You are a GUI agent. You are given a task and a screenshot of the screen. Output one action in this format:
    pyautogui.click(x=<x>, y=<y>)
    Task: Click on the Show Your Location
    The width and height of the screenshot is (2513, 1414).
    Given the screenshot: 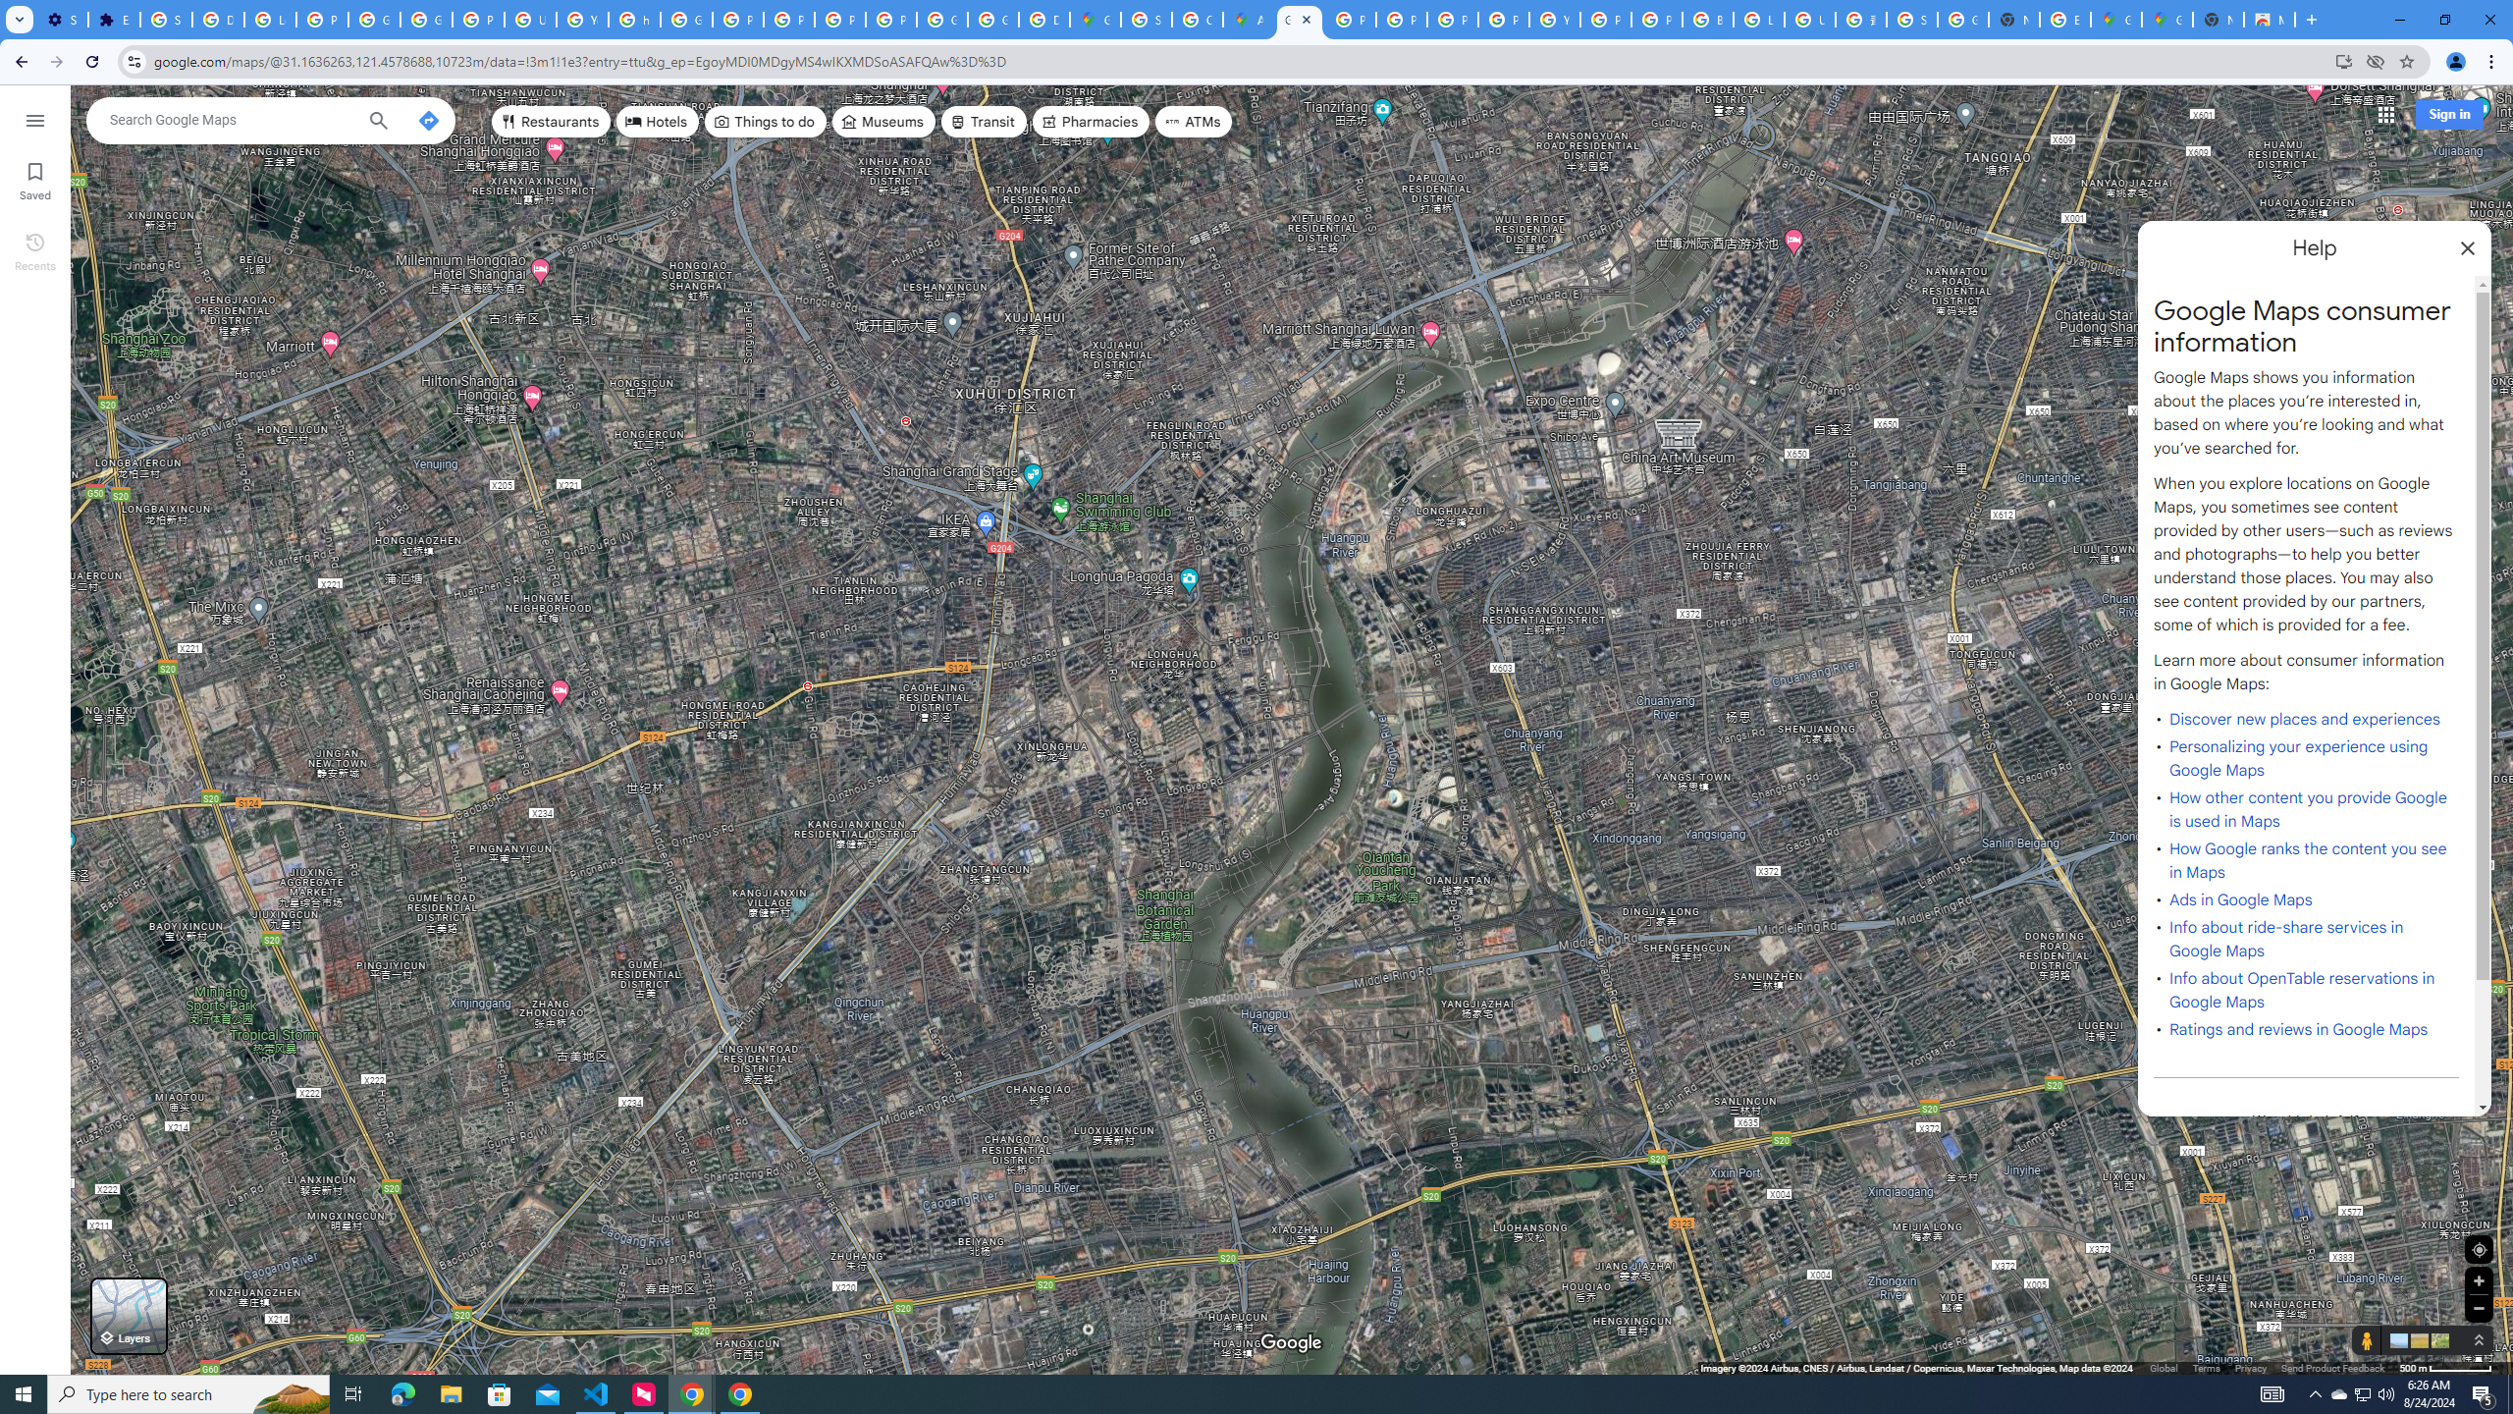 What is the action you would take?
    pyautogui.click(x=2479, y=1249)
    